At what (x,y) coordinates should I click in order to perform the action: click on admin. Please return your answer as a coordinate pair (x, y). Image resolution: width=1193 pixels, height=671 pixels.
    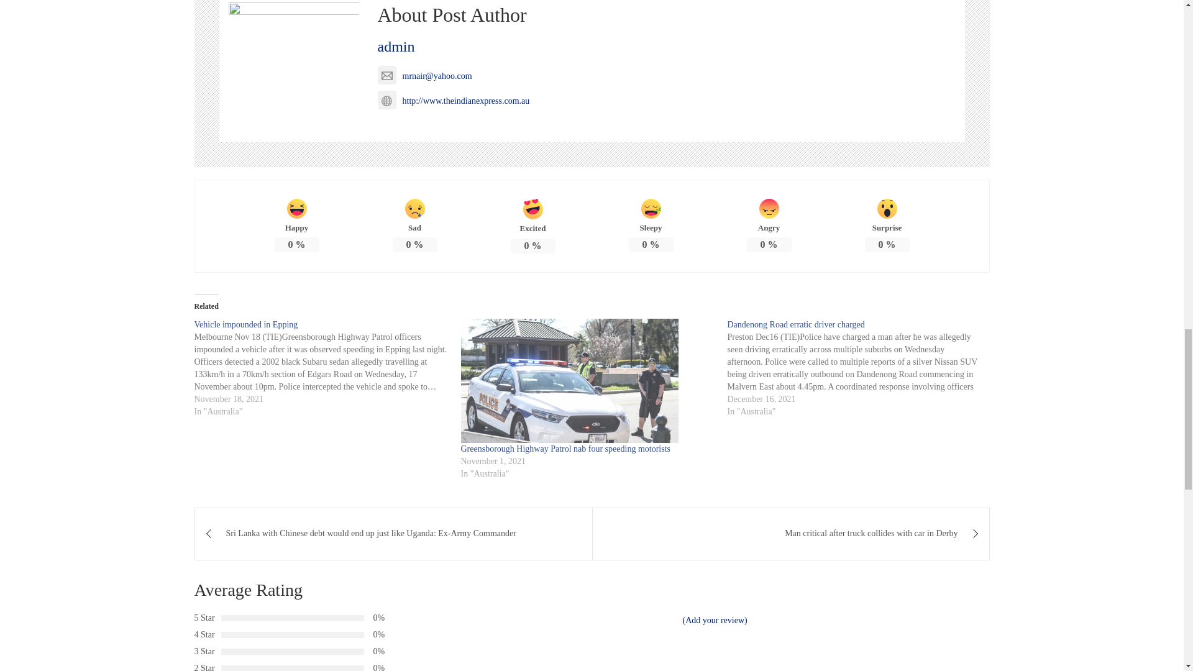
    Looking at the image, I should click on (396, 46).